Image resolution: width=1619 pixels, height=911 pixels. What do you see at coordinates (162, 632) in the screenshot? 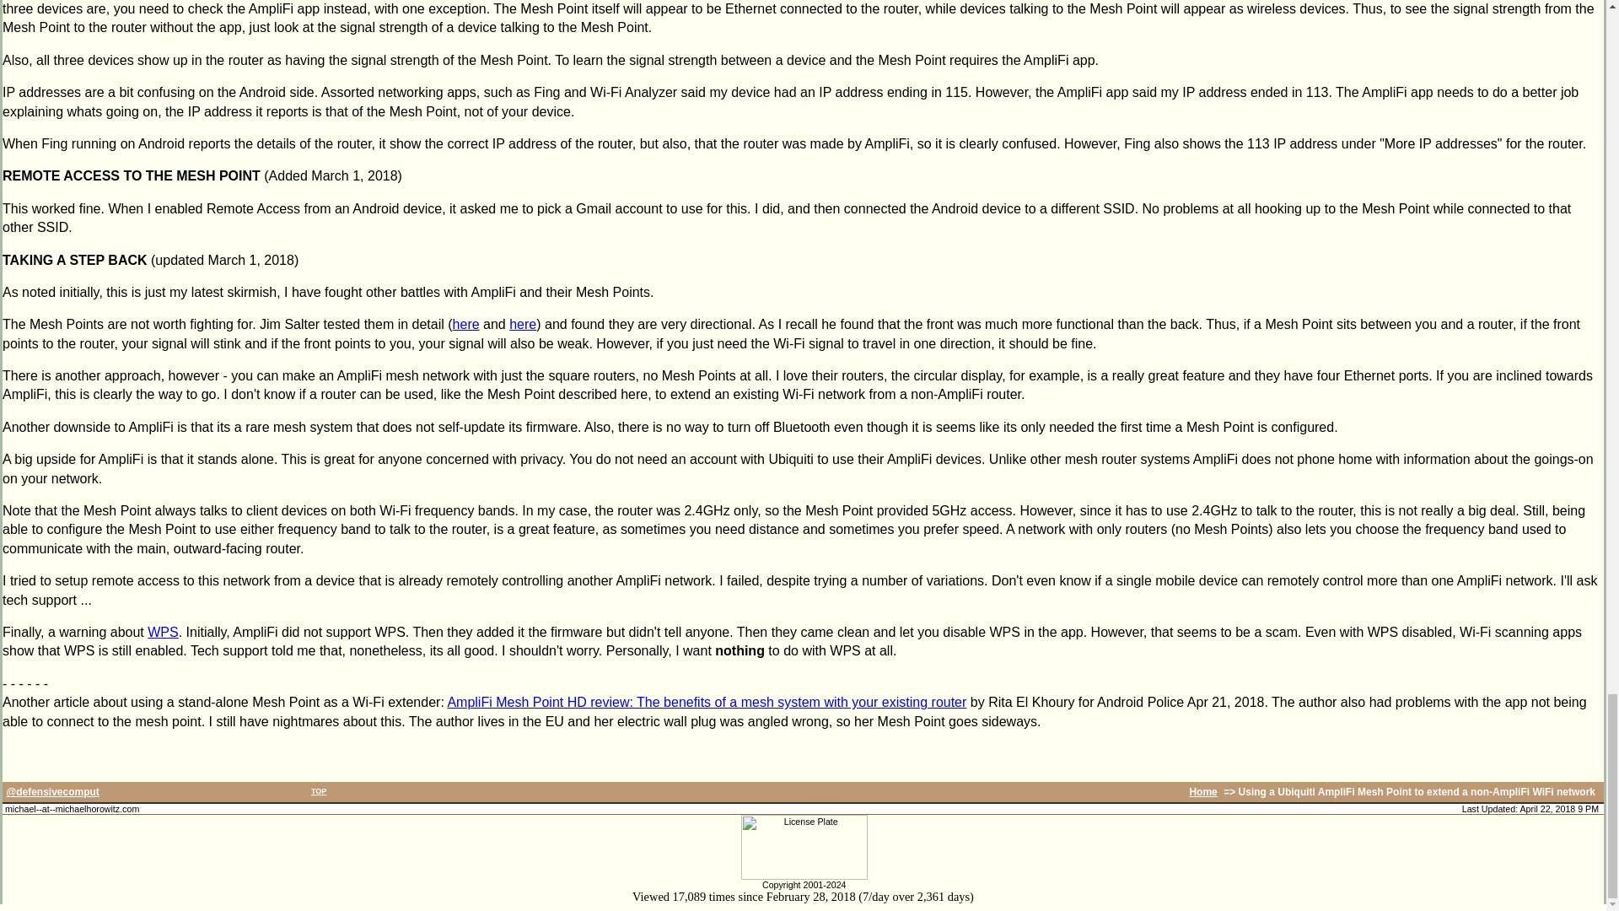
I see `WPS` at bounding box center [162, 632].